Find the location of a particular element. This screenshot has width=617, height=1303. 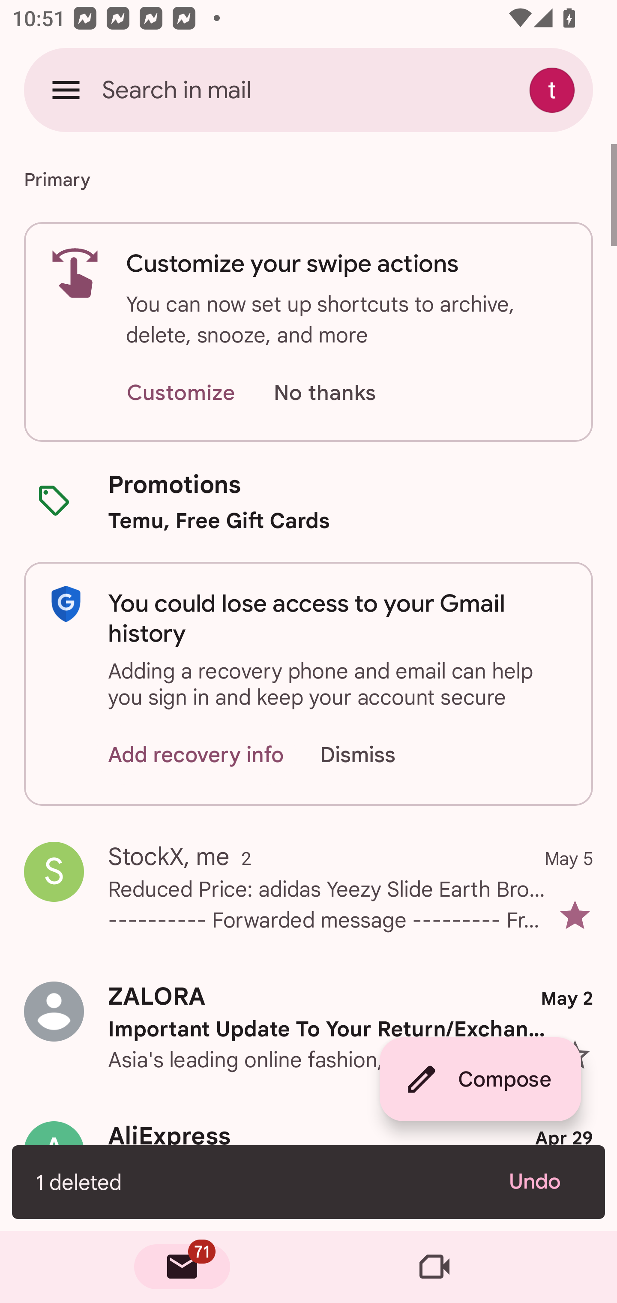

Add recovery info is located at coordinates (196, 755).